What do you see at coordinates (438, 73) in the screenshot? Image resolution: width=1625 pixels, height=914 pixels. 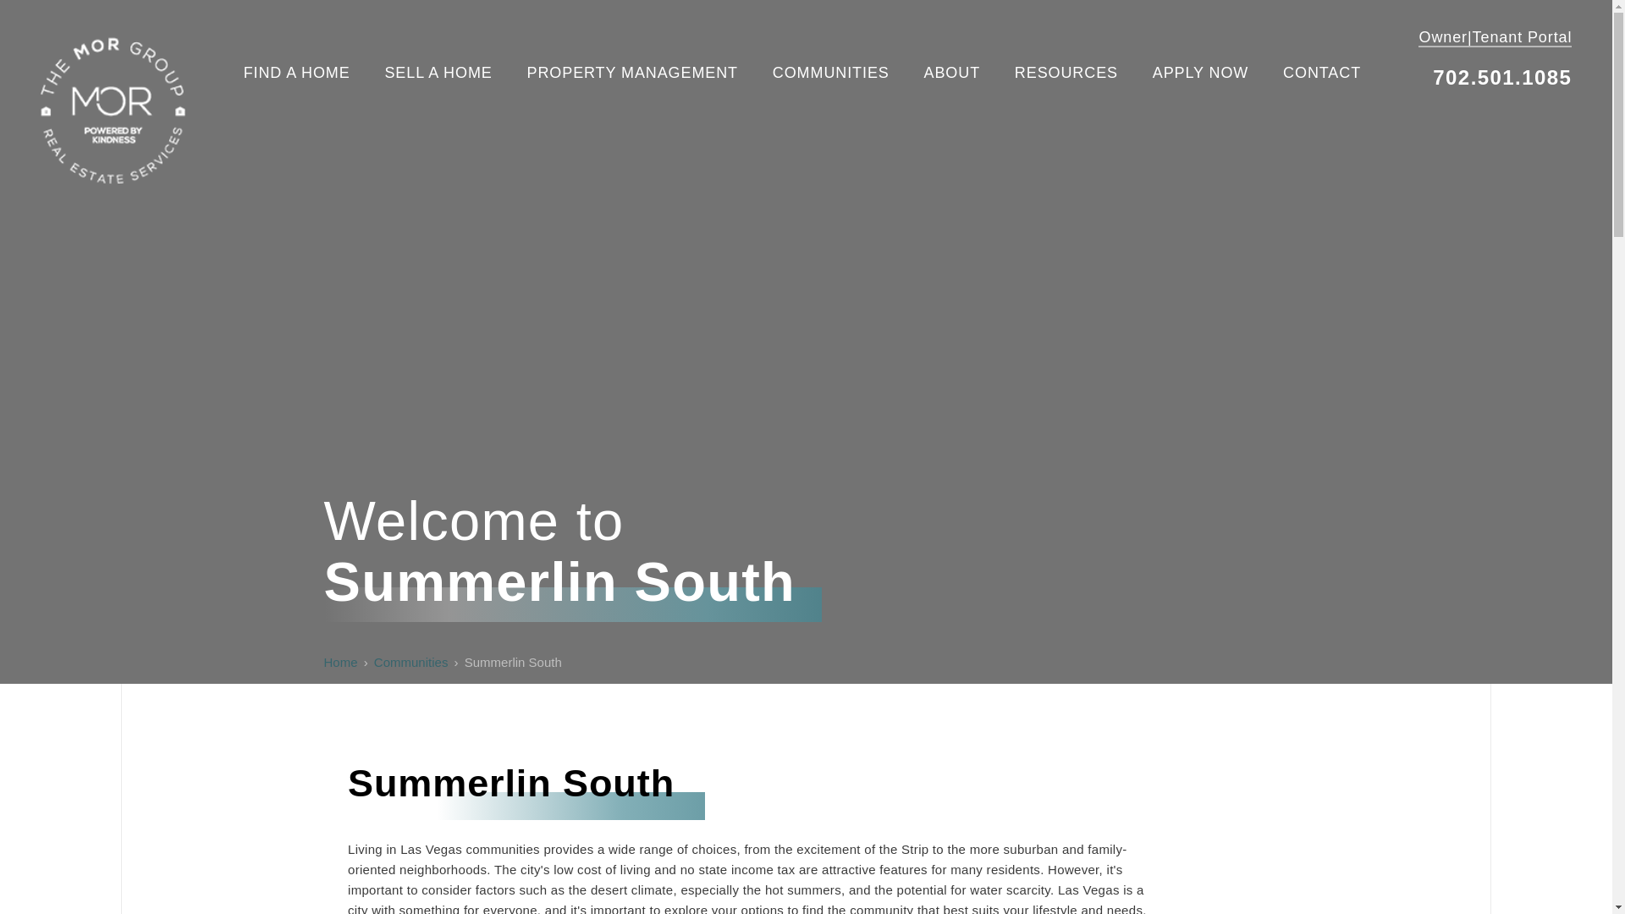 I see `SELL A HOME` at bounding box center [438, 73].